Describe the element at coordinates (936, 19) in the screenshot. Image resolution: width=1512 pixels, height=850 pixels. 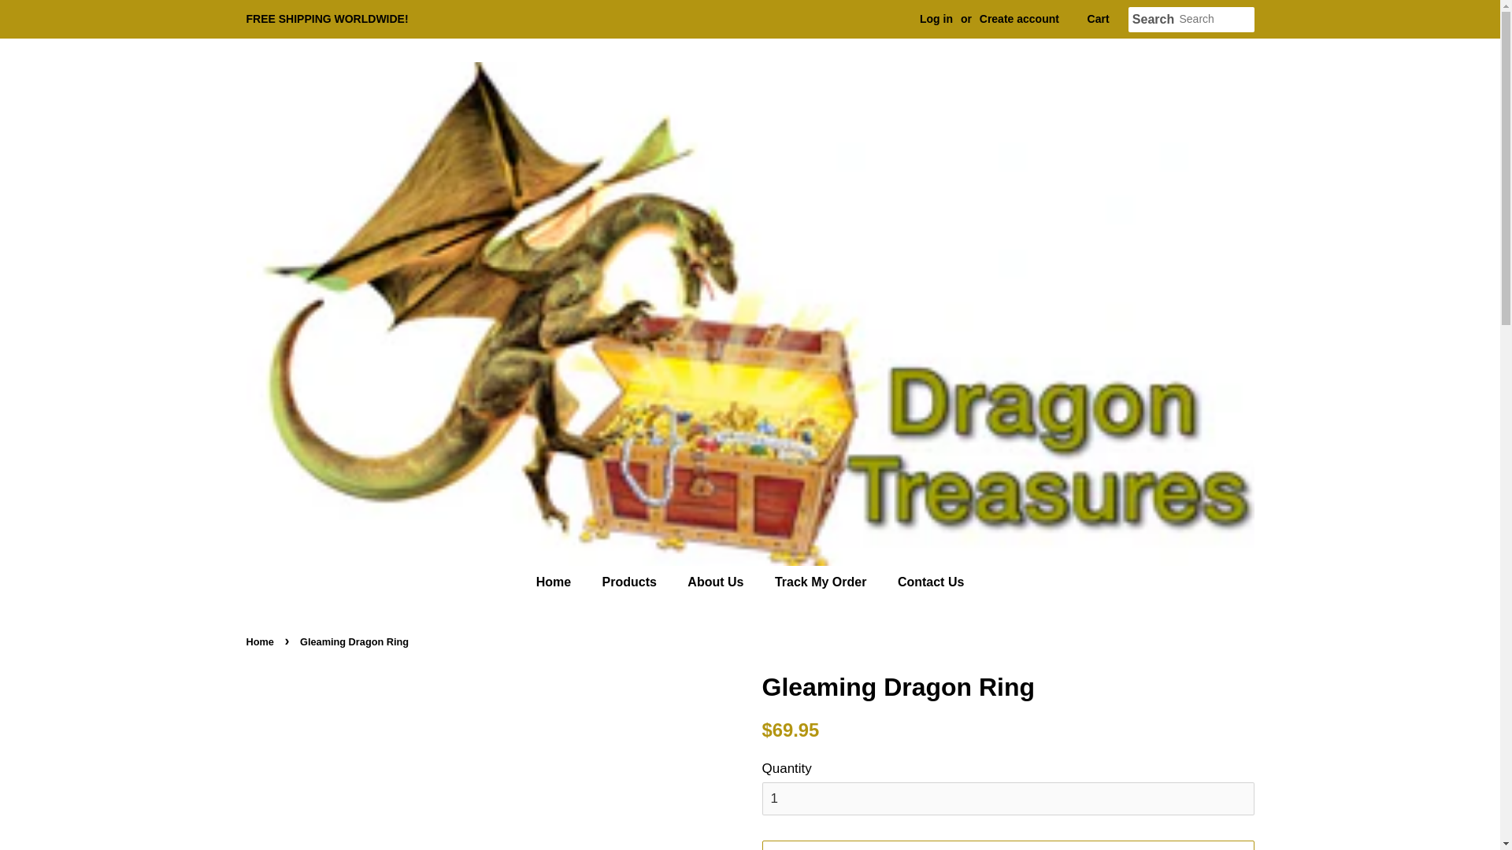
I see `Log in` at that location.